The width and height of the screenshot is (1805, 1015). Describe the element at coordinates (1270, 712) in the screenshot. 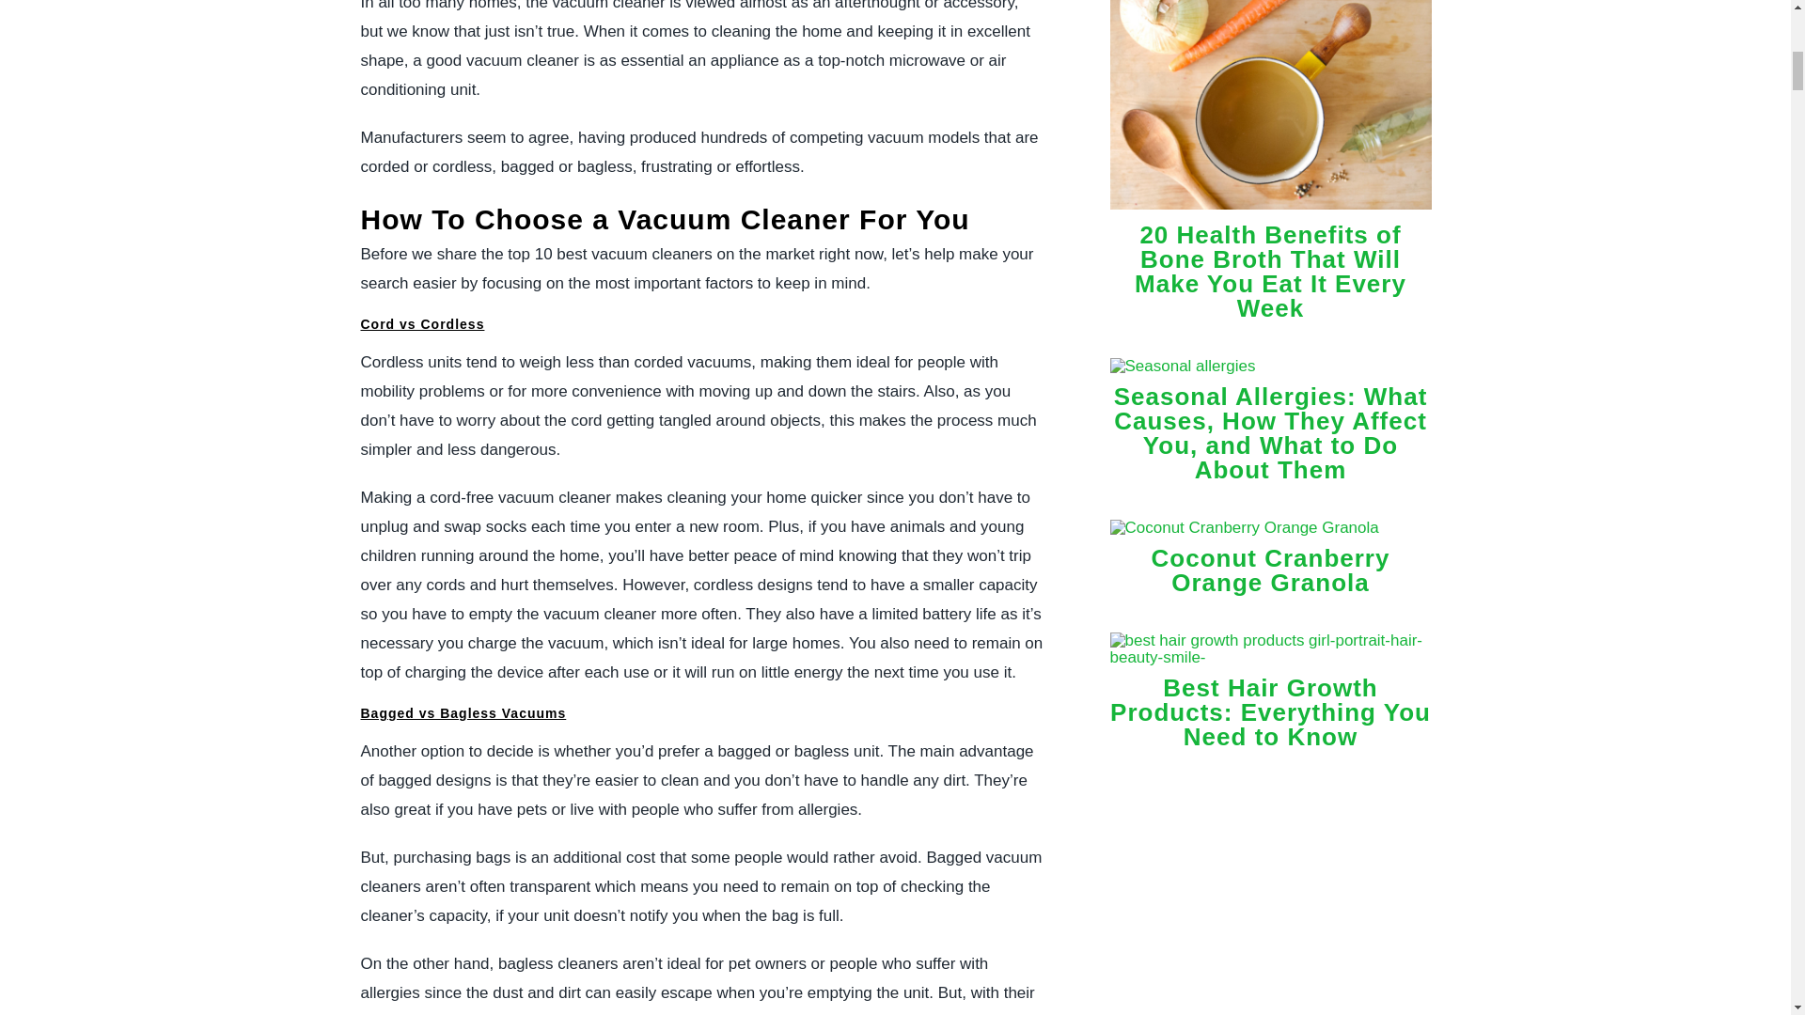

I see `Best Hair Growth Products: Everything You Need to Know` at that location.